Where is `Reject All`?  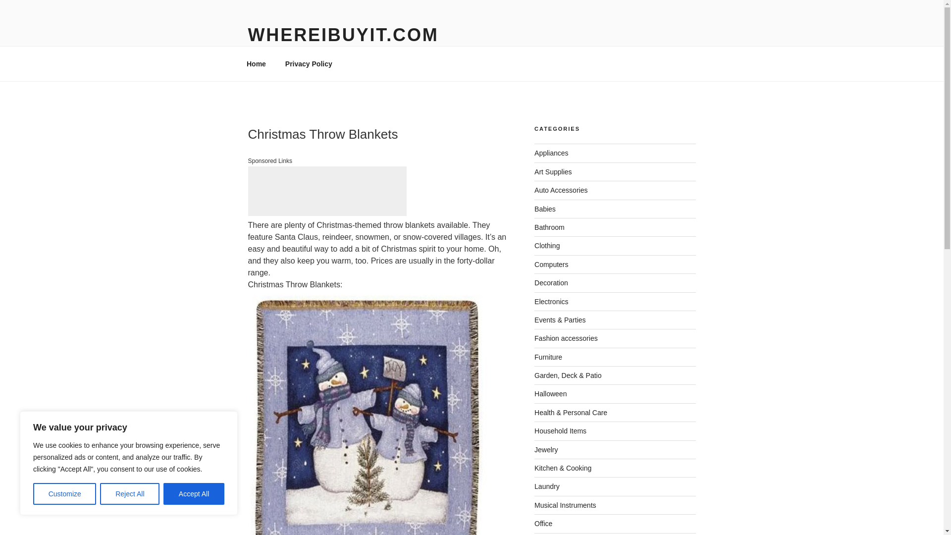 Reject All is located at coordinates (130, 494).